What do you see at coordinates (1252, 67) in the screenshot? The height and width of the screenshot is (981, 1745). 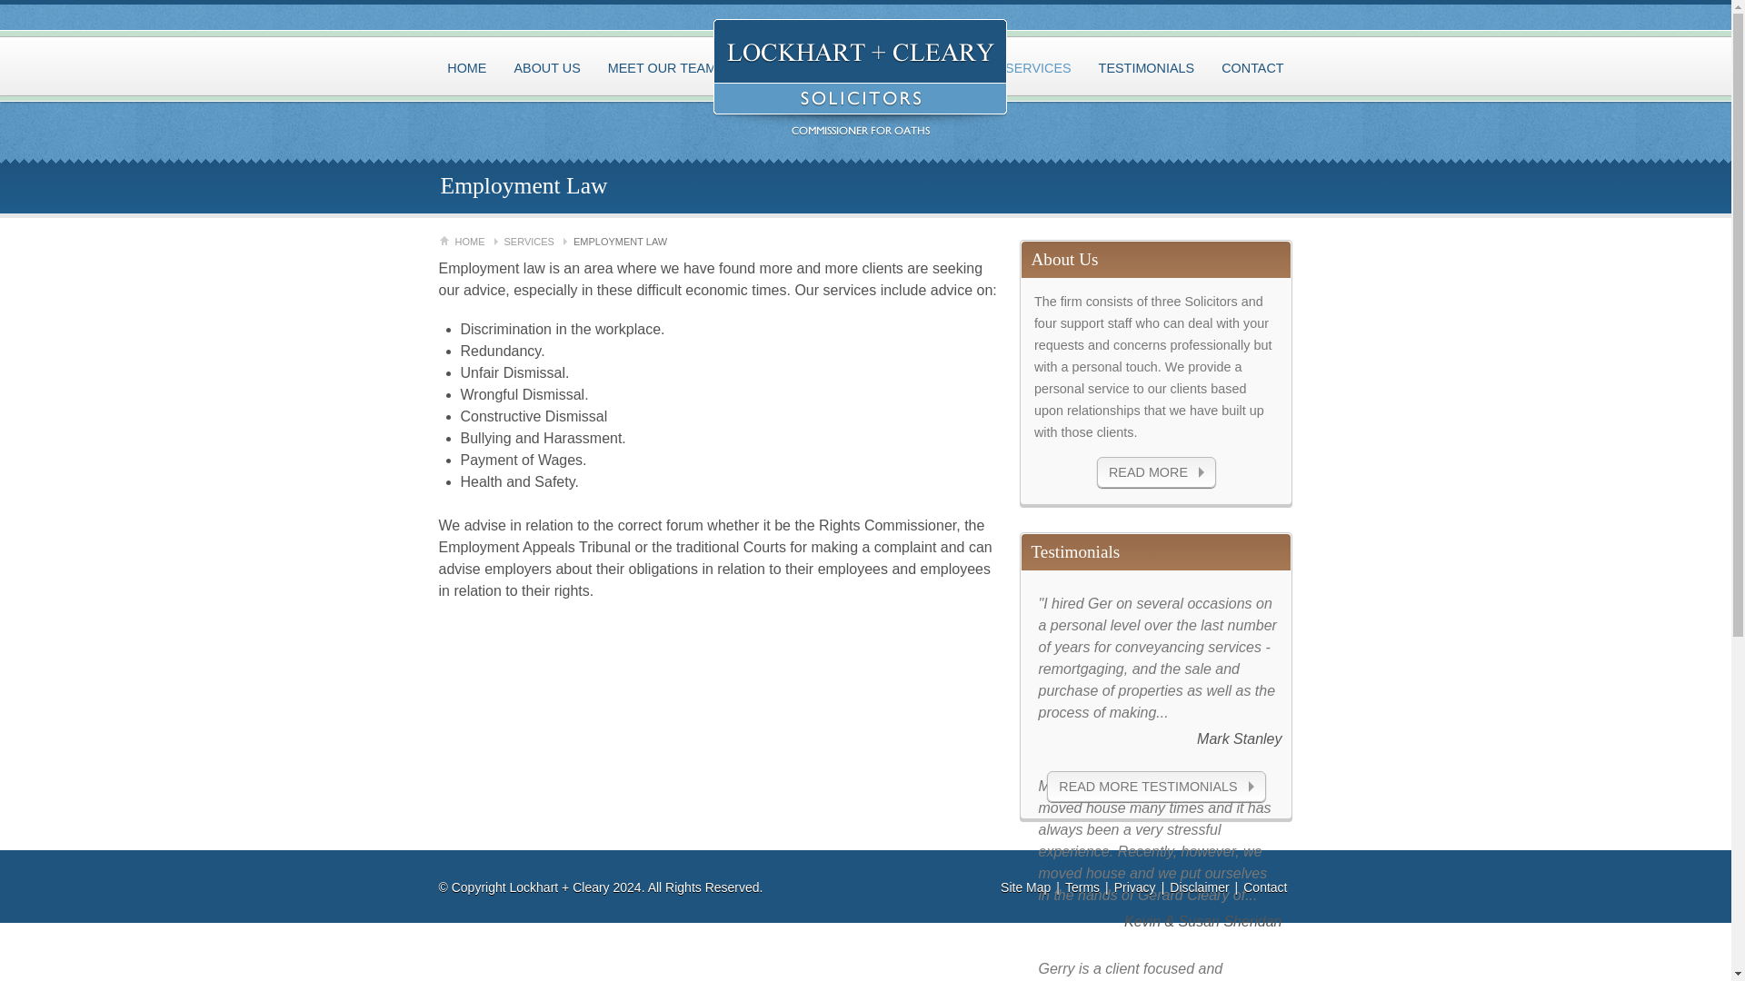 I see `CONTACT` at bounding box center [1252, 67].